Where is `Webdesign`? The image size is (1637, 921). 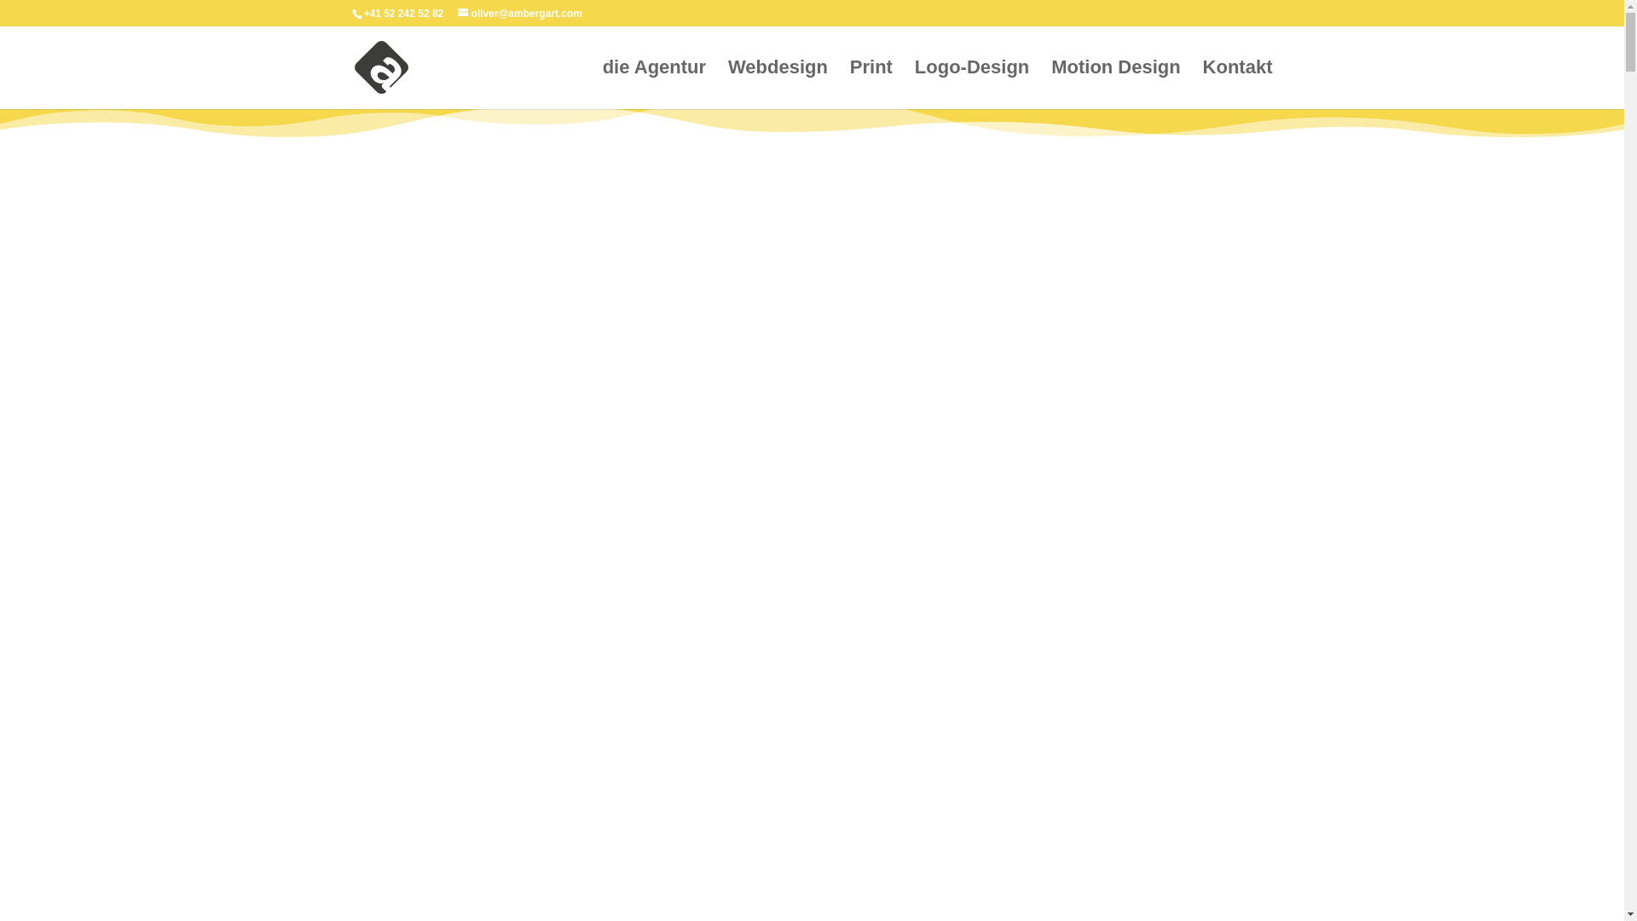
Webdesign is located at coordinates (778, 85).